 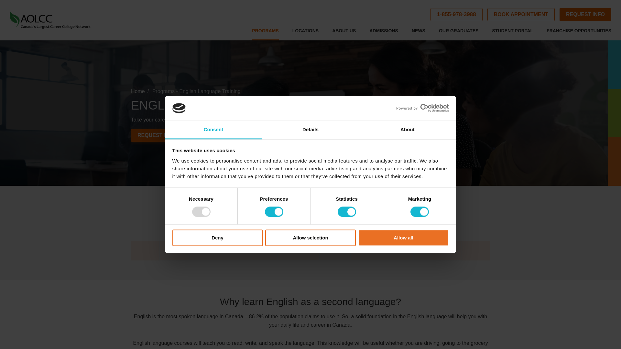 What do you see at coordinates (50, 20) in the screenshot?
I see `Academy of Learning` at bounding box center [50, 20].